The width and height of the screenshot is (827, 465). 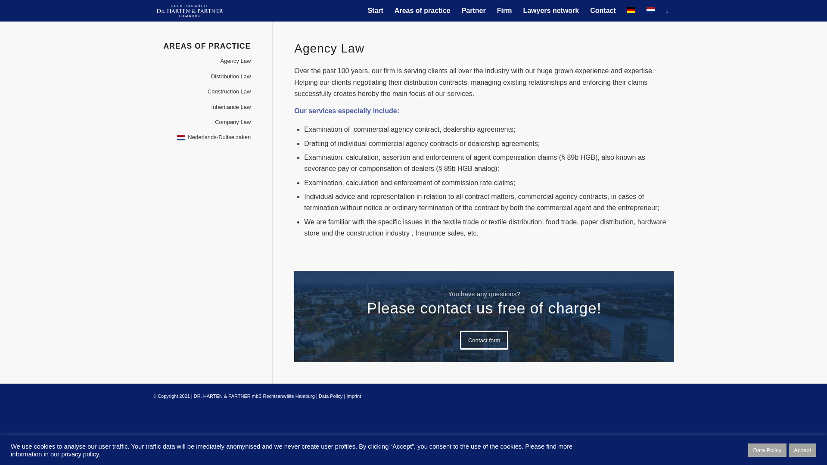 I want to click on Company Law, so click(x=202, y=122).